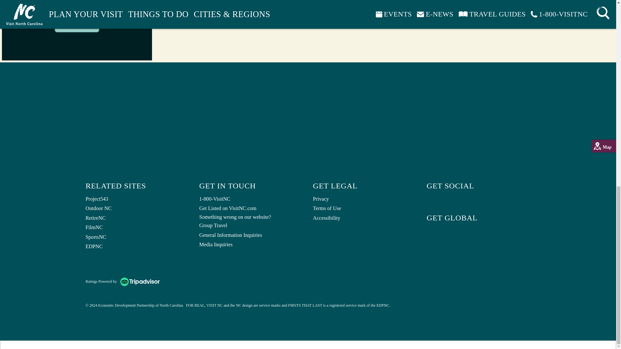 The image size is (621, 349). Describe the element at coordinates (137, 199) in the screenshot. I see `Project543` at that location.